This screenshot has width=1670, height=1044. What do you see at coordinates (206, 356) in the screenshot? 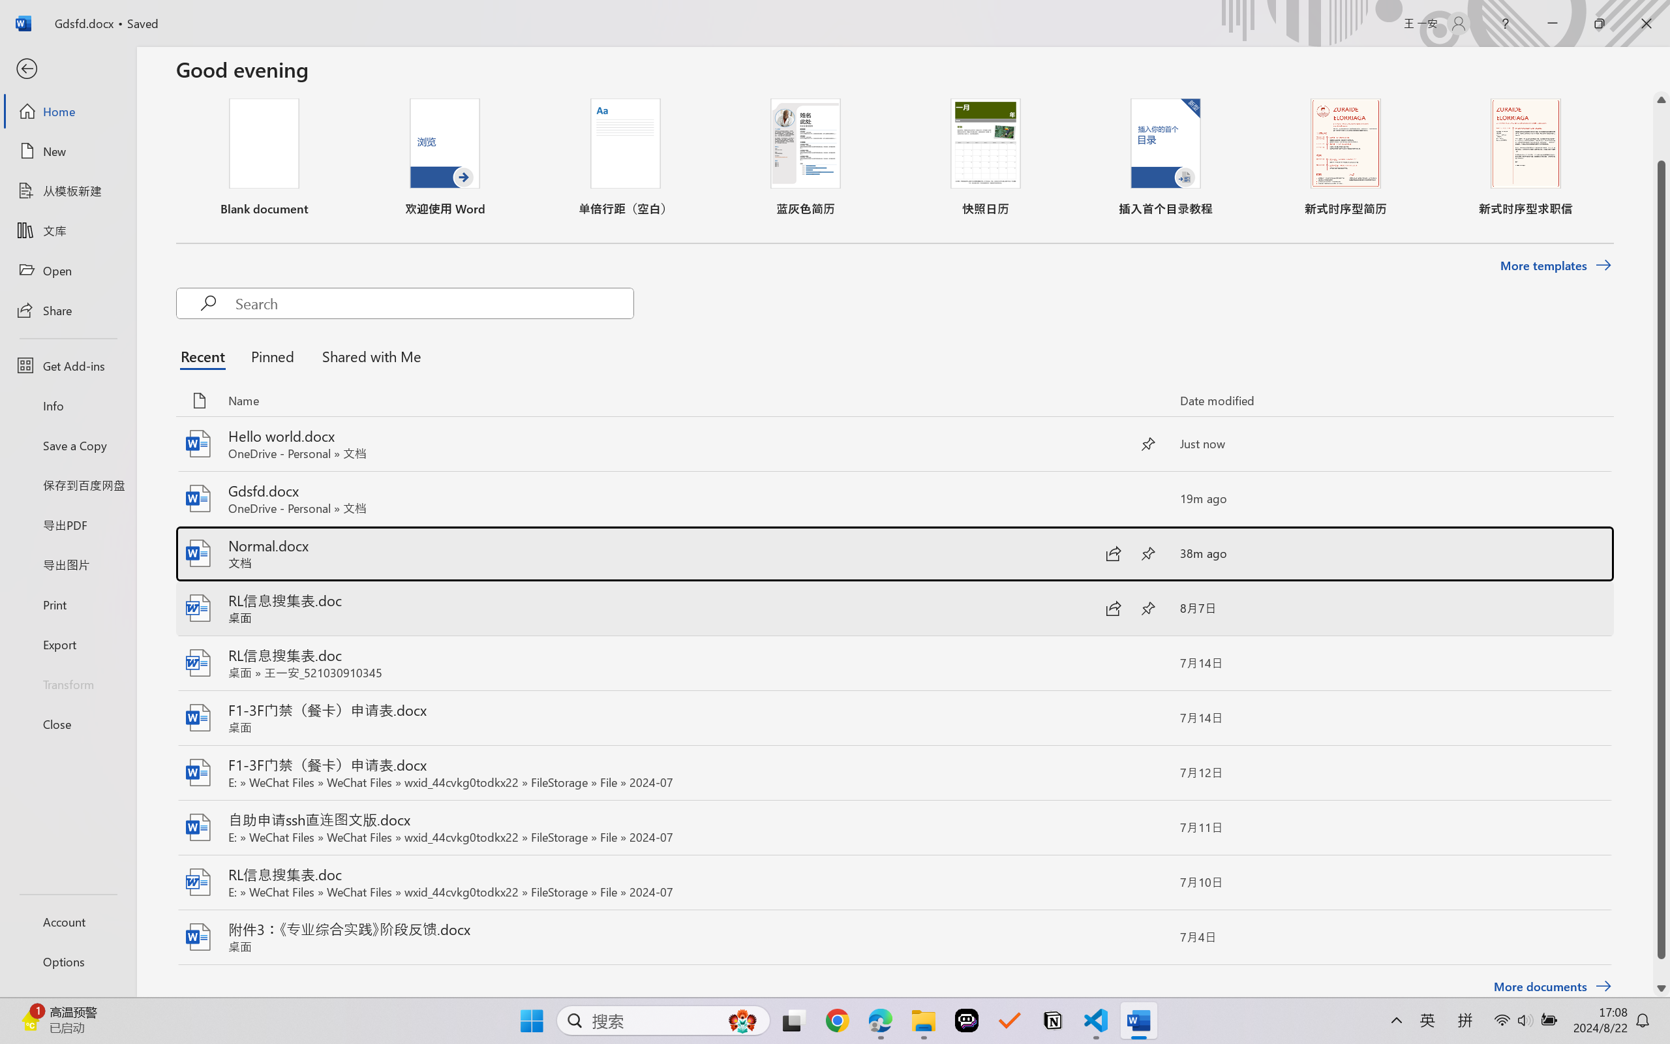
I see `Recent` at bounding box center [206, 356].